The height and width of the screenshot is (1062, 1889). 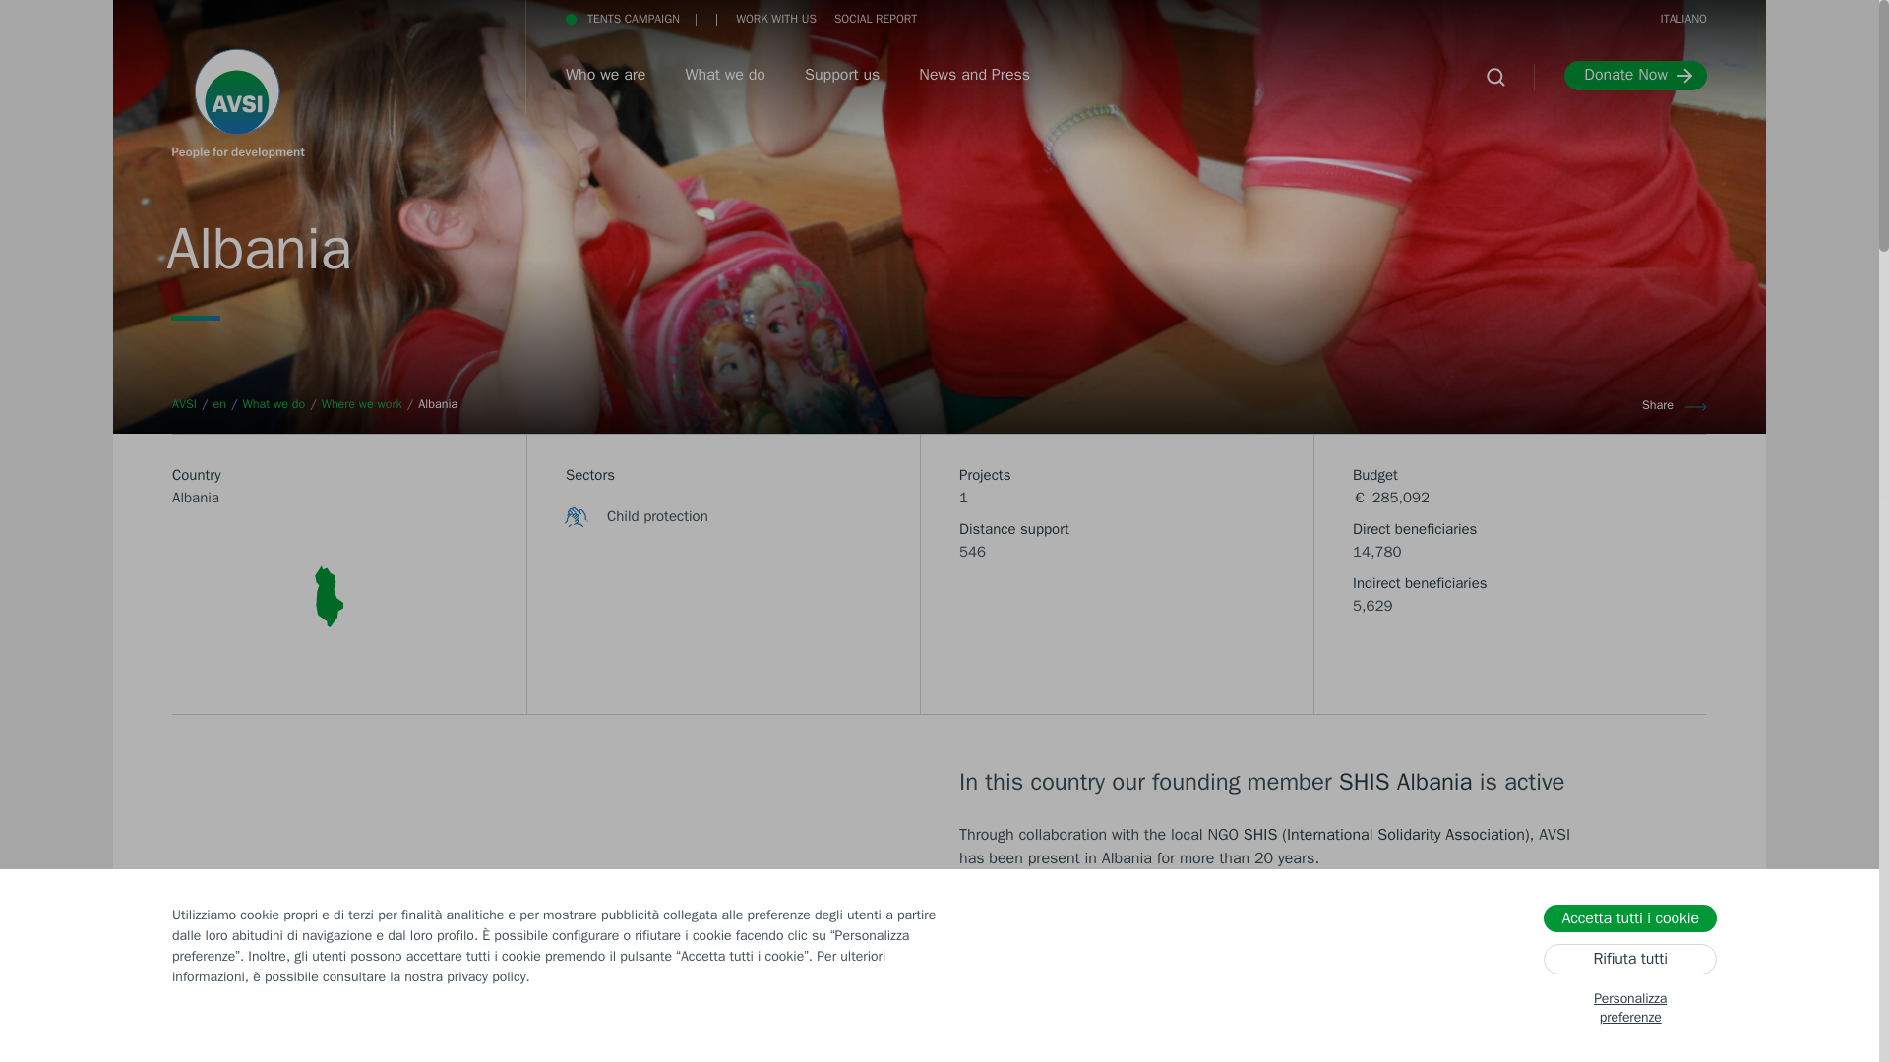 What do you see at coordinates (724, 77) in the screenshot?
I see `What we do` at bounding box center [724, 77].